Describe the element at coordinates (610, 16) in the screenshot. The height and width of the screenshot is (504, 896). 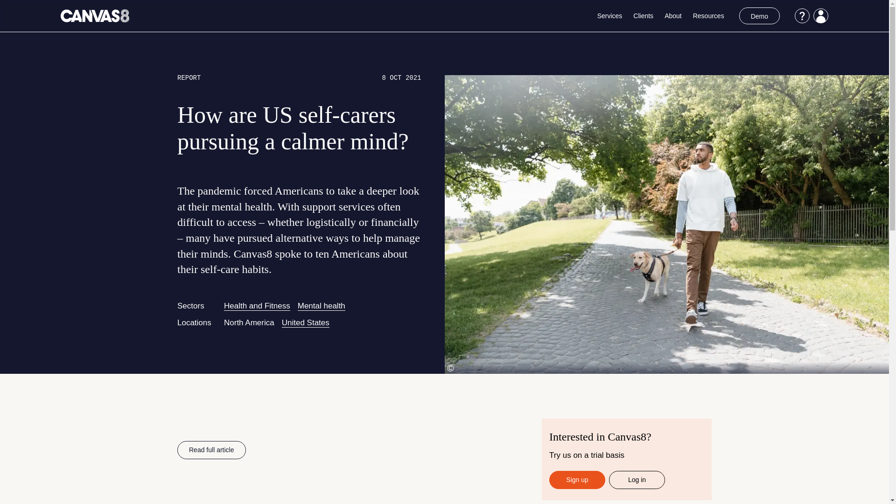
I see `Services` at that location.